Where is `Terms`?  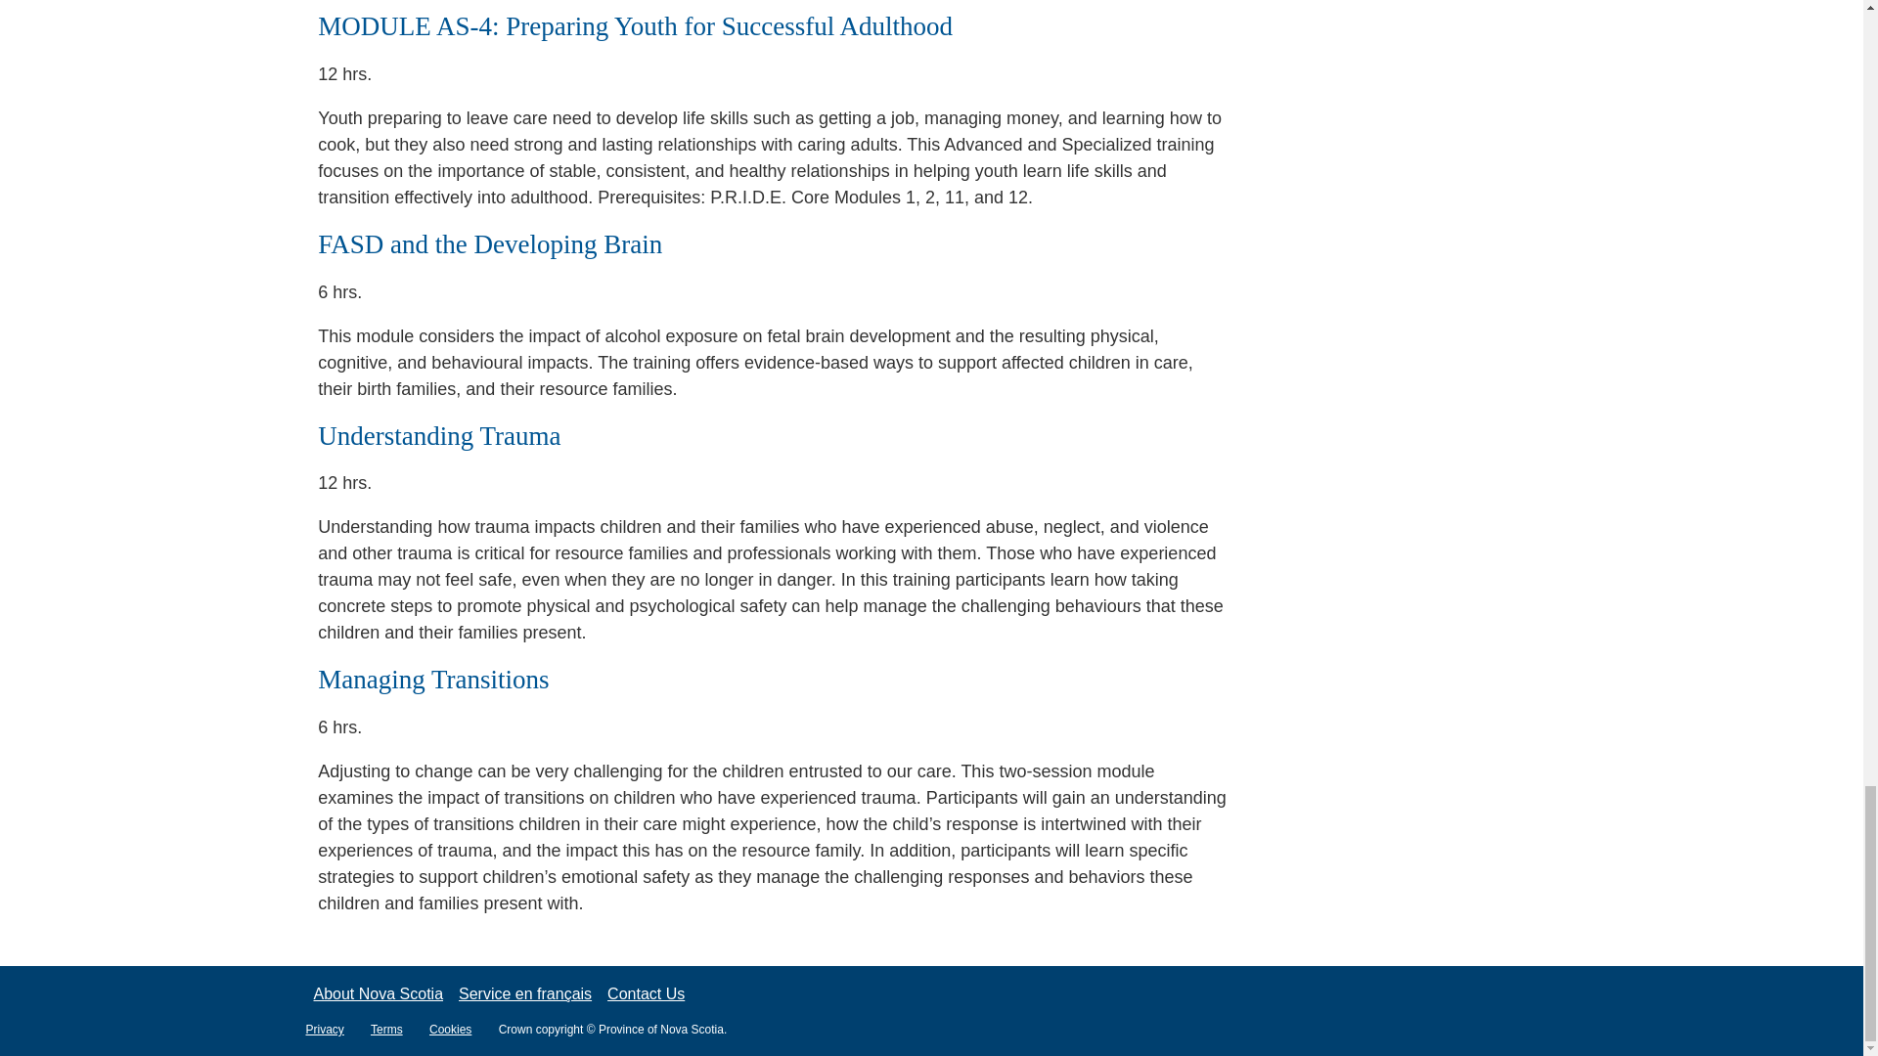 Terms is located at coordinates (397, 1029).